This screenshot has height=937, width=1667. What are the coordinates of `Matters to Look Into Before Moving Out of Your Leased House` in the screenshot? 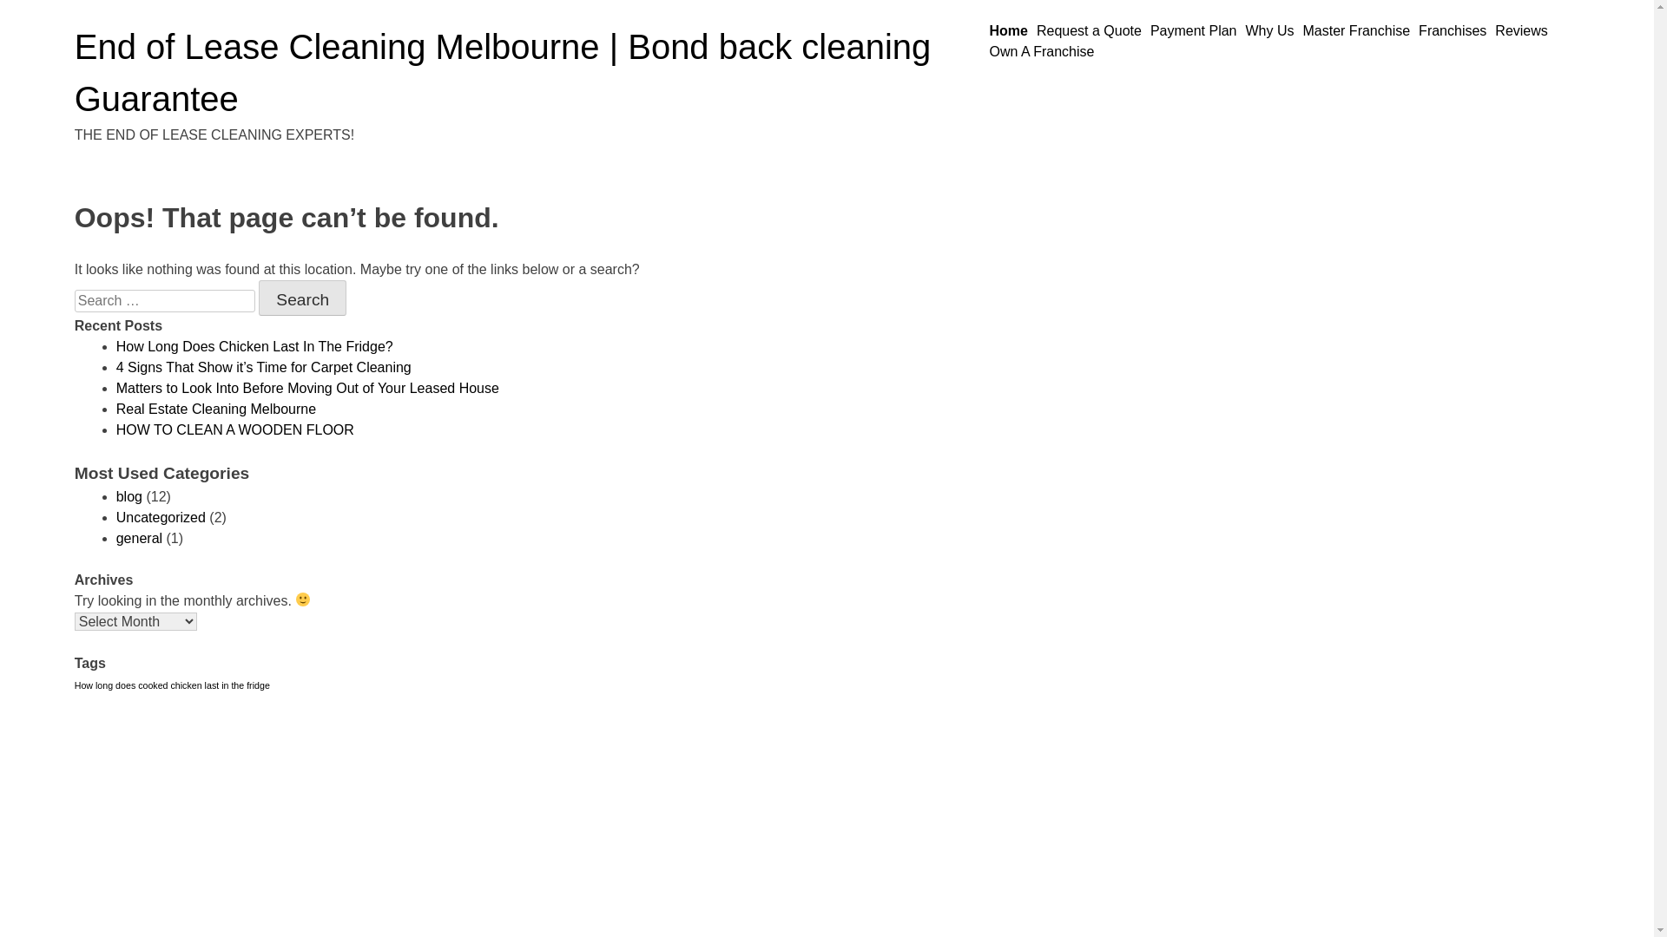 It's located at (307, 389).